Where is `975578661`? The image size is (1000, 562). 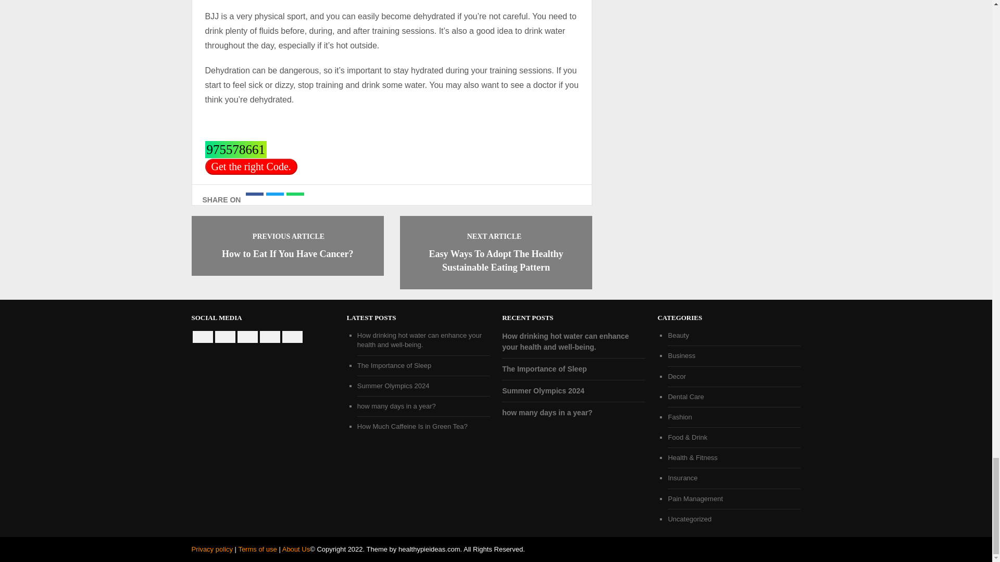
975578661 is located at coordinates (235, 149).